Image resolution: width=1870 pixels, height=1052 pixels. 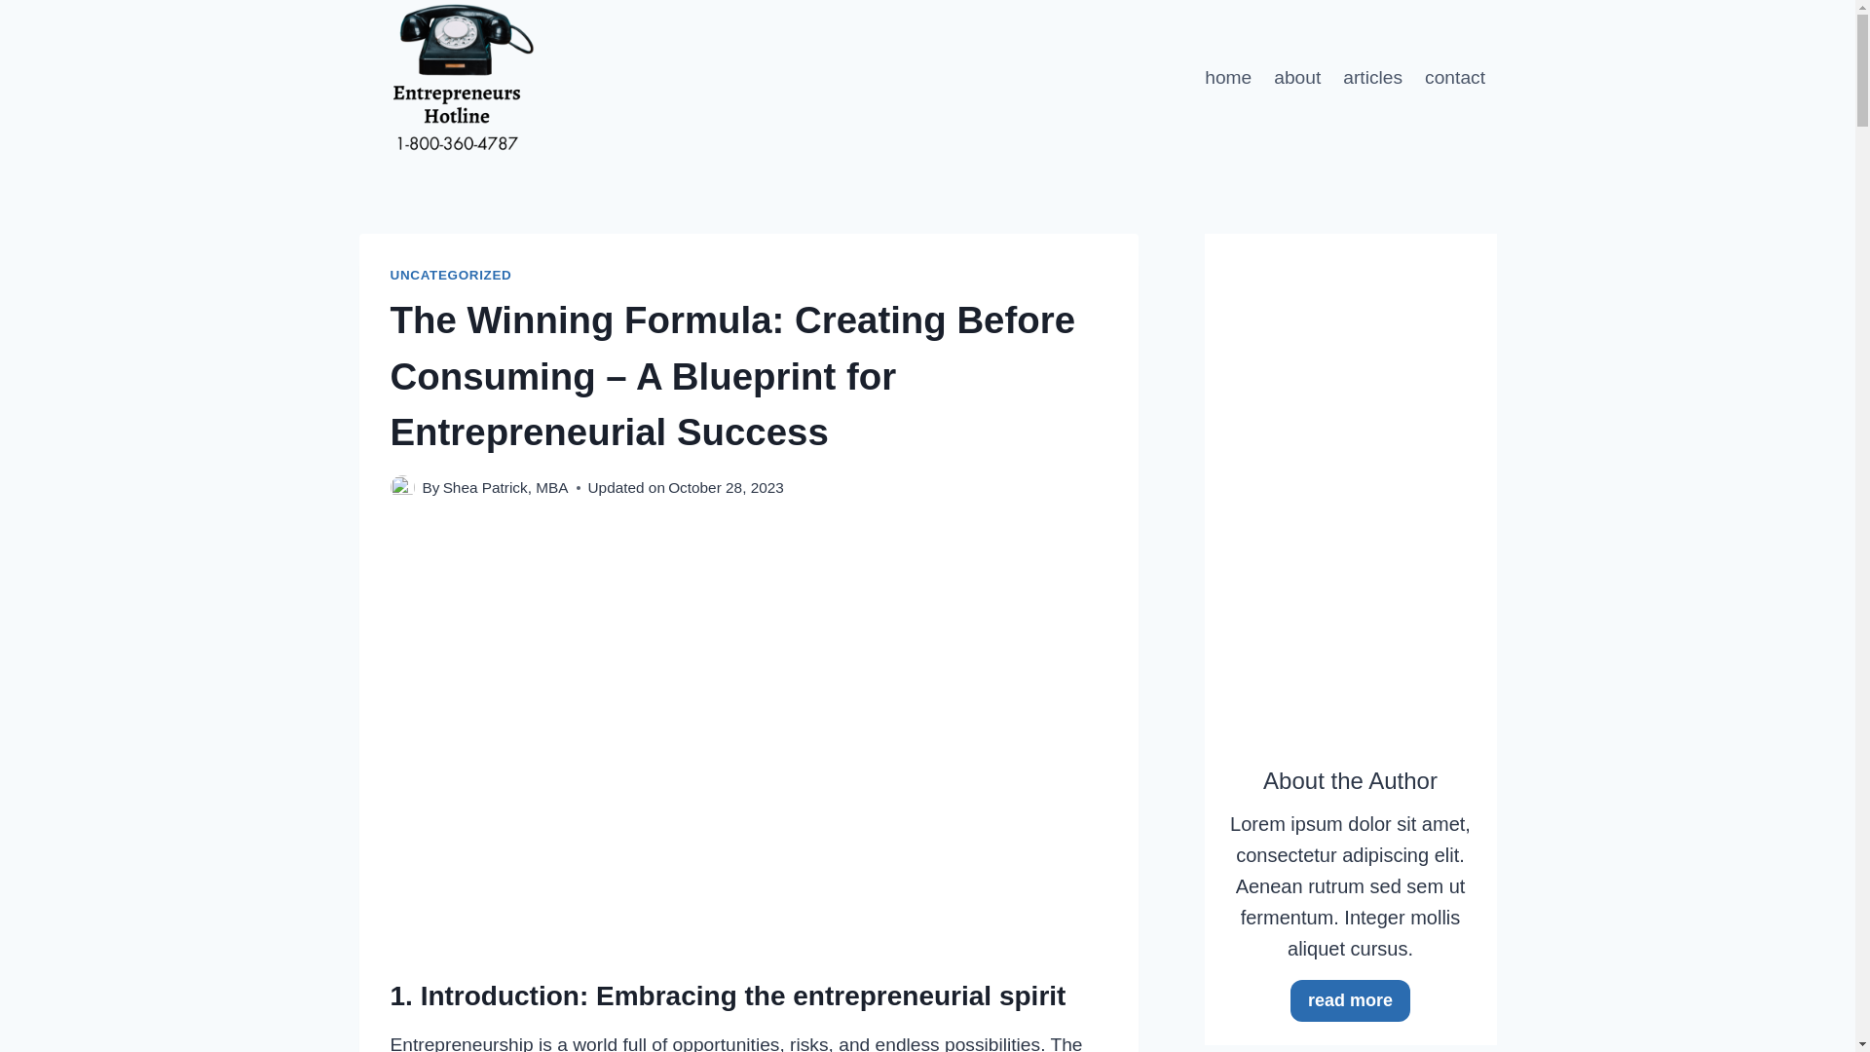 What do you see at coordinates (450, 275) in the screenshot?
I see `UNCATEGORIZED` at bounding box center [450, 275].